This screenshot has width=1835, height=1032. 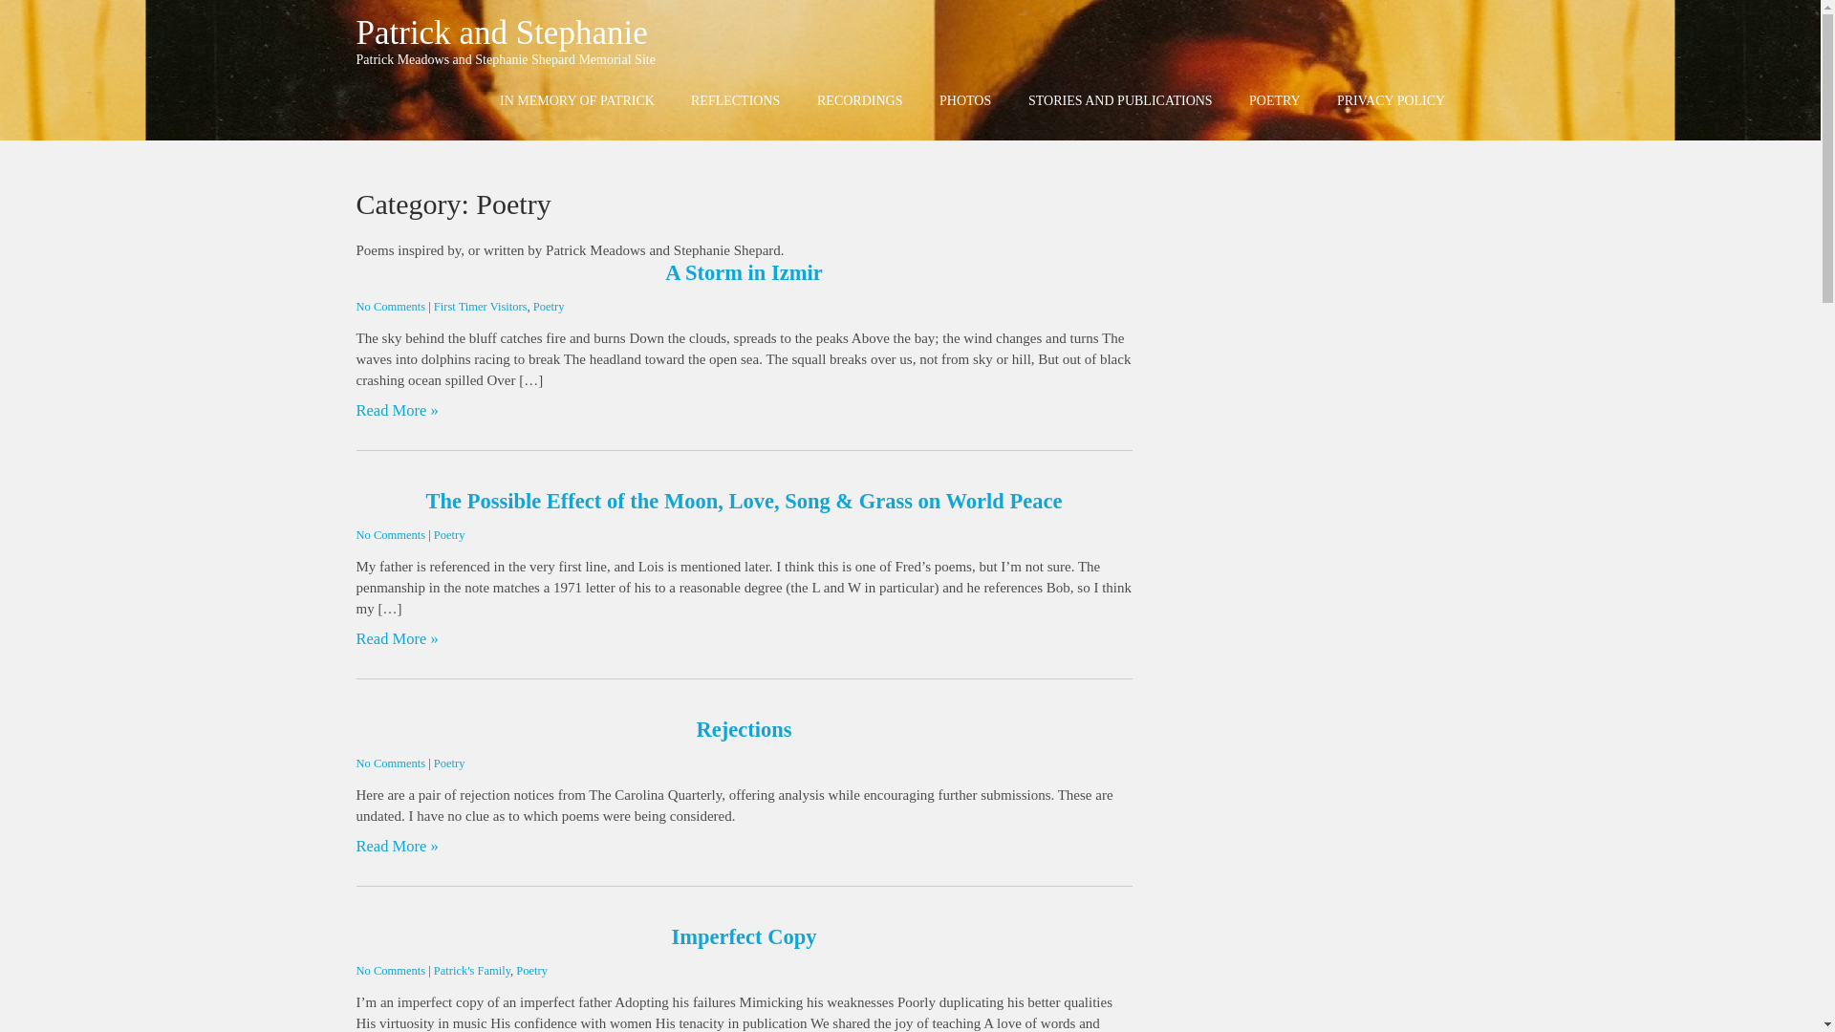 What do you see at coordinates (965, 100) in the screenshot?
I see `PHOTOS` at bounding box center [965, 100].